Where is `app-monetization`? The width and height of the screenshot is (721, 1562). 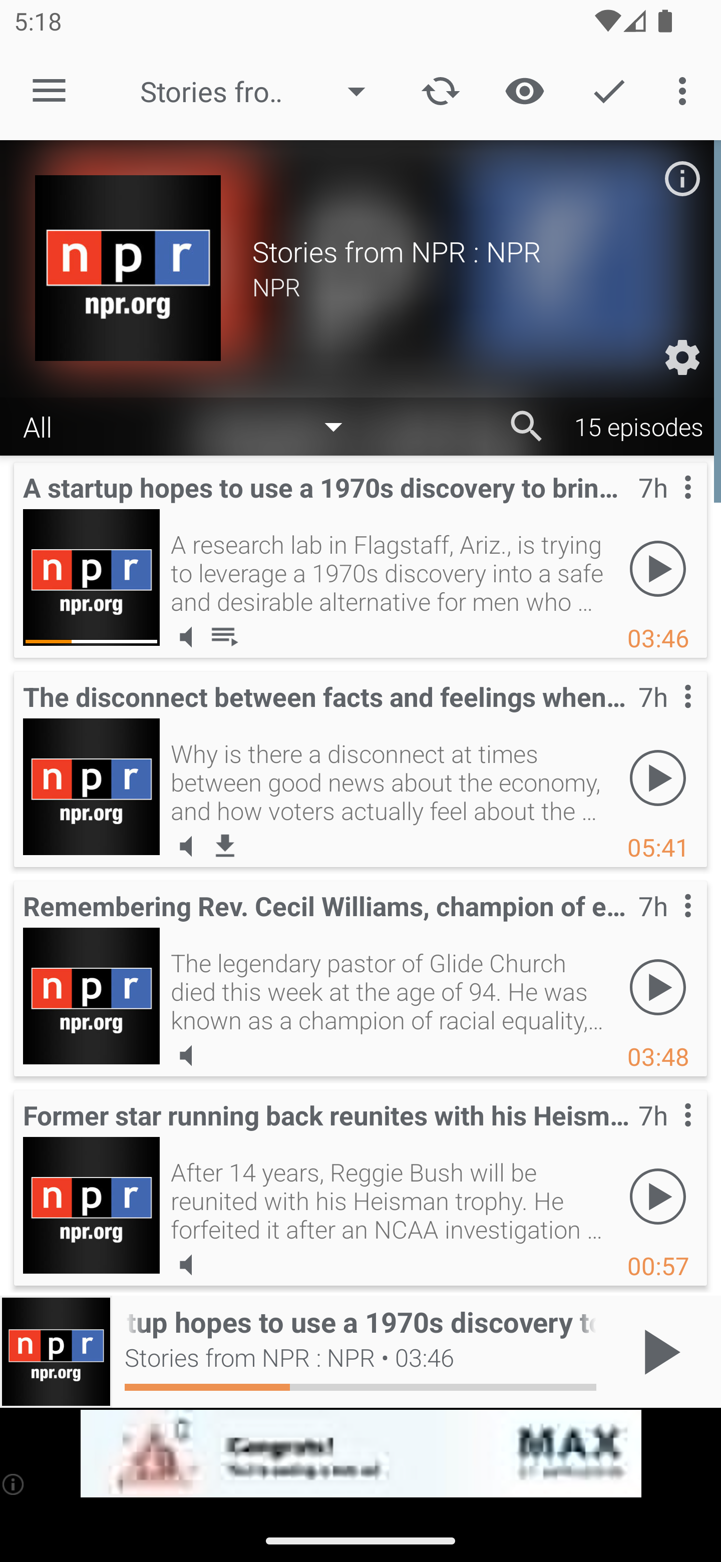
app-monetization is located at coordinates (360, 1454).